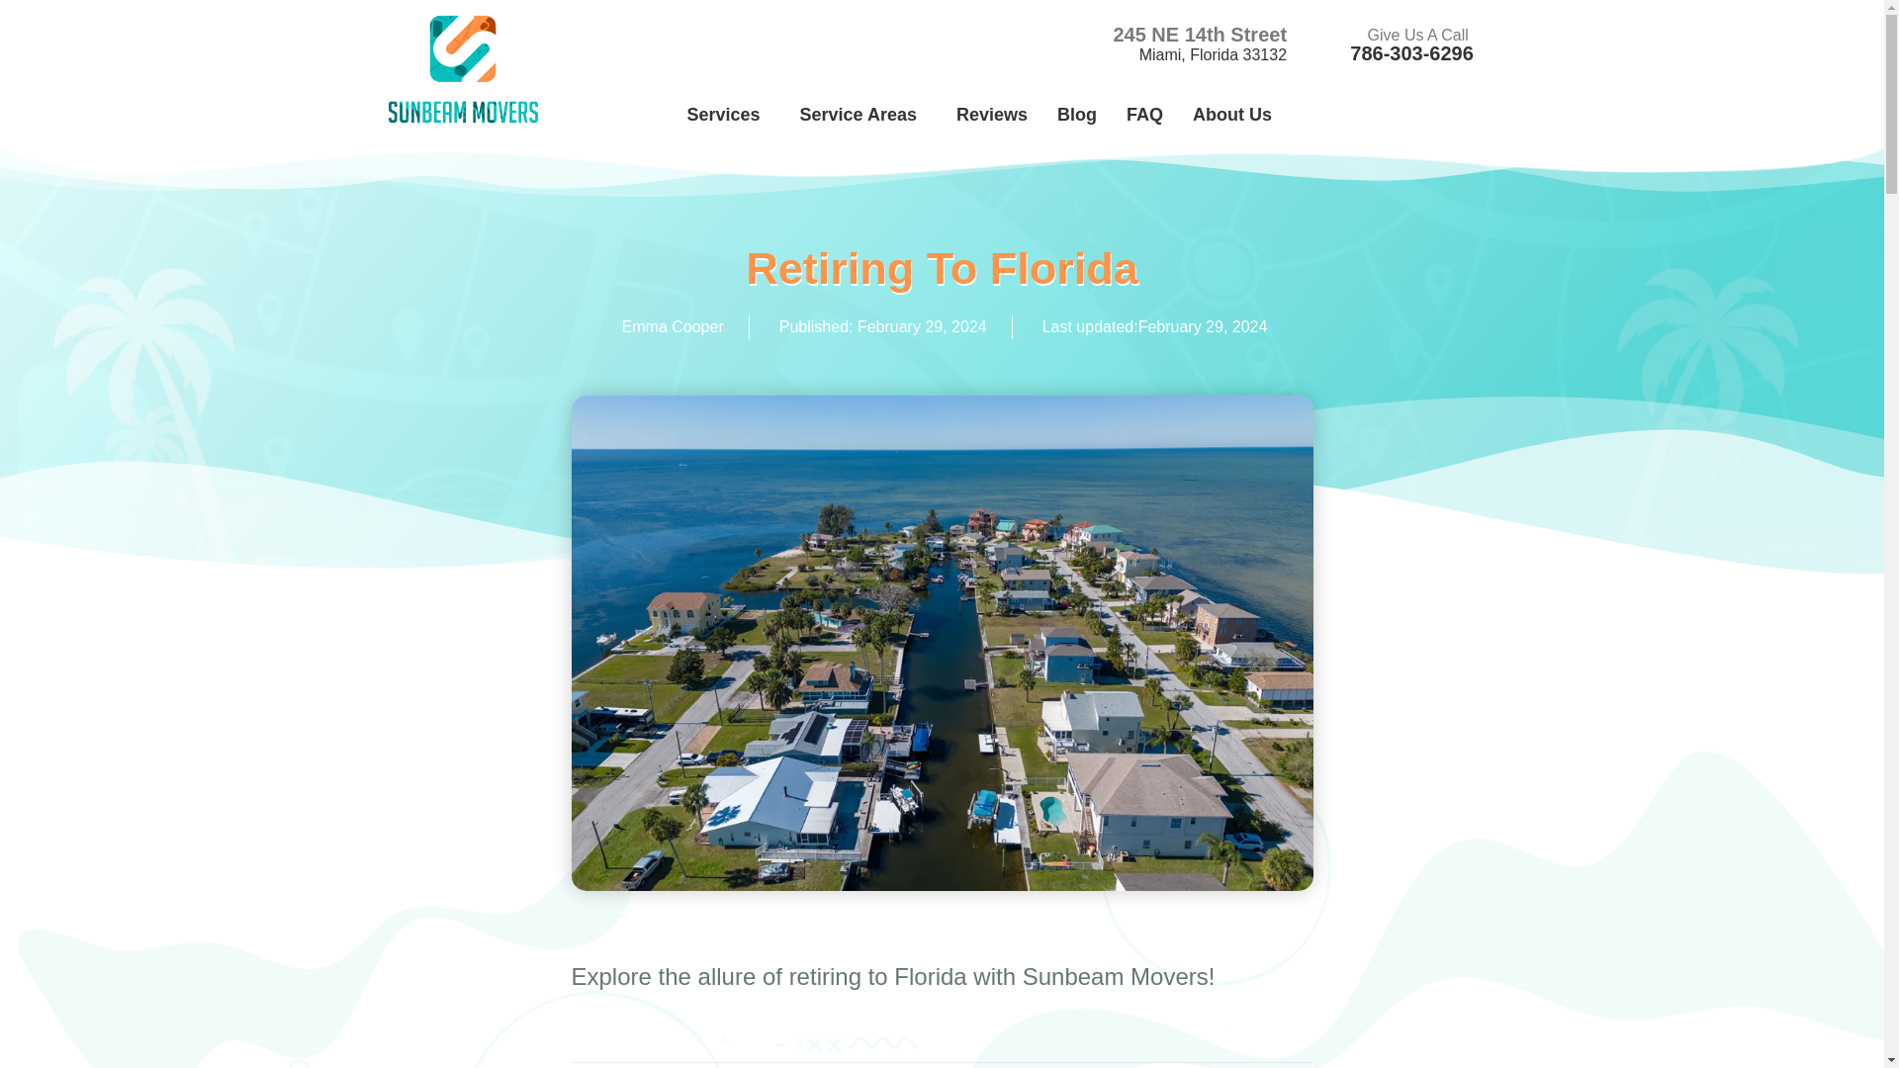  What do you see at coordinates (880, 326) in the screenshot?
I see `Published: February 29, 2024` at bounding box center [880, 326].